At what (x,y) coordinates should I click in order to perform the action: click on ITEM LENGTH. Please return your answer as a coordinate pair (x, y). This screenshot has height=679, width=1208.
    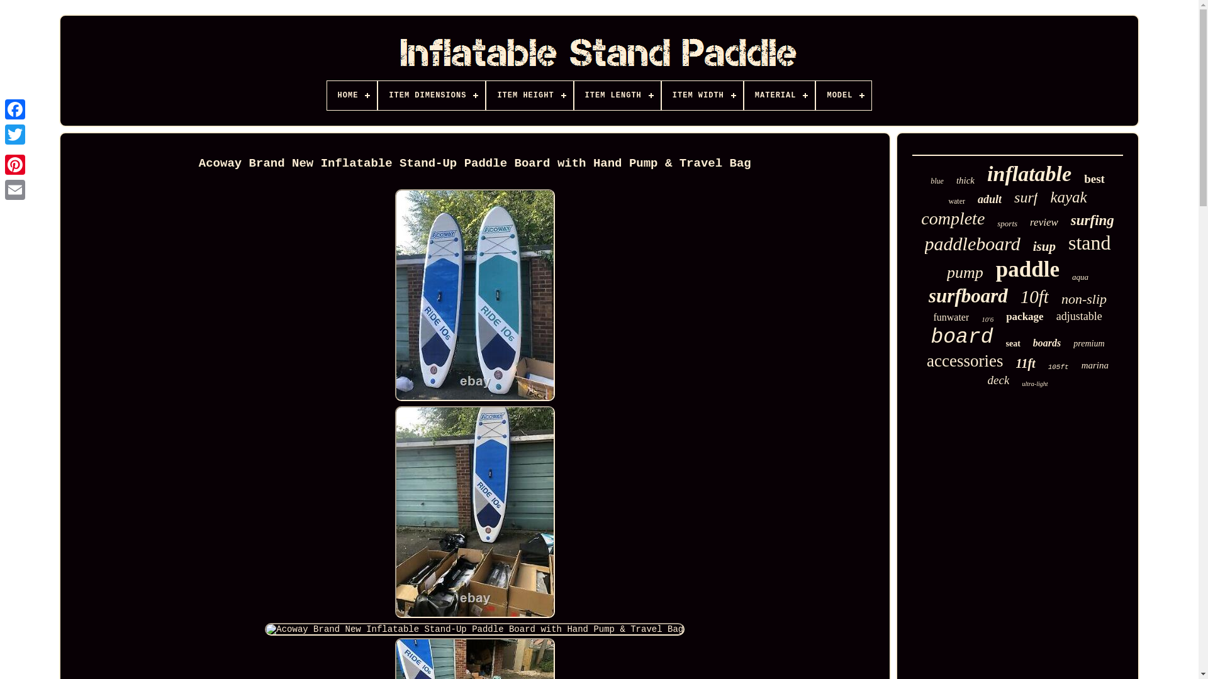
    Looking at the image, I should click on (618, 95).